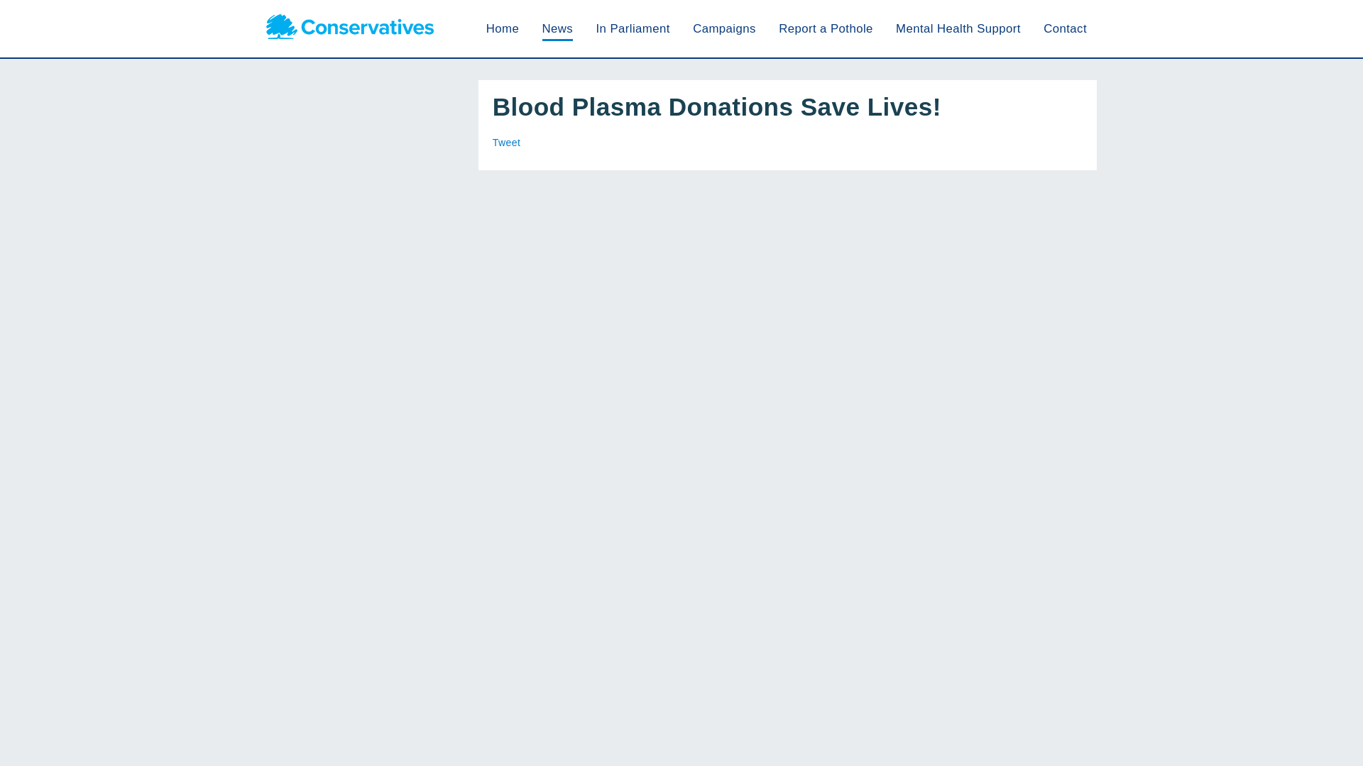 Image resolution: width=1363 pixels, height=766 pixels. Describe the element at coordinates (632, 28) in the screenshot. I see `In Parliament` at that location.